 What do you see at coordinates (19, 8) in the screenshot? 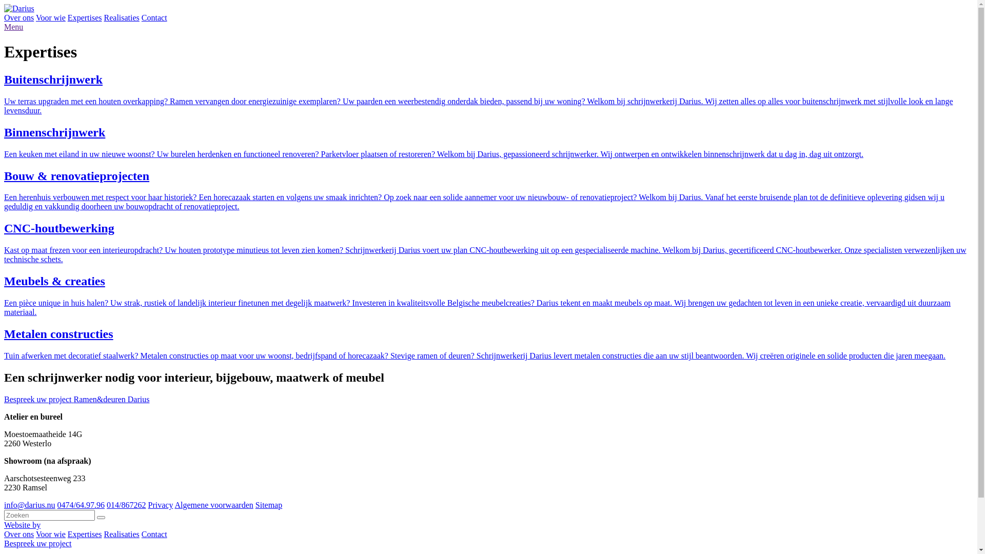
I see `Darius` at bounding box center [19, 8].